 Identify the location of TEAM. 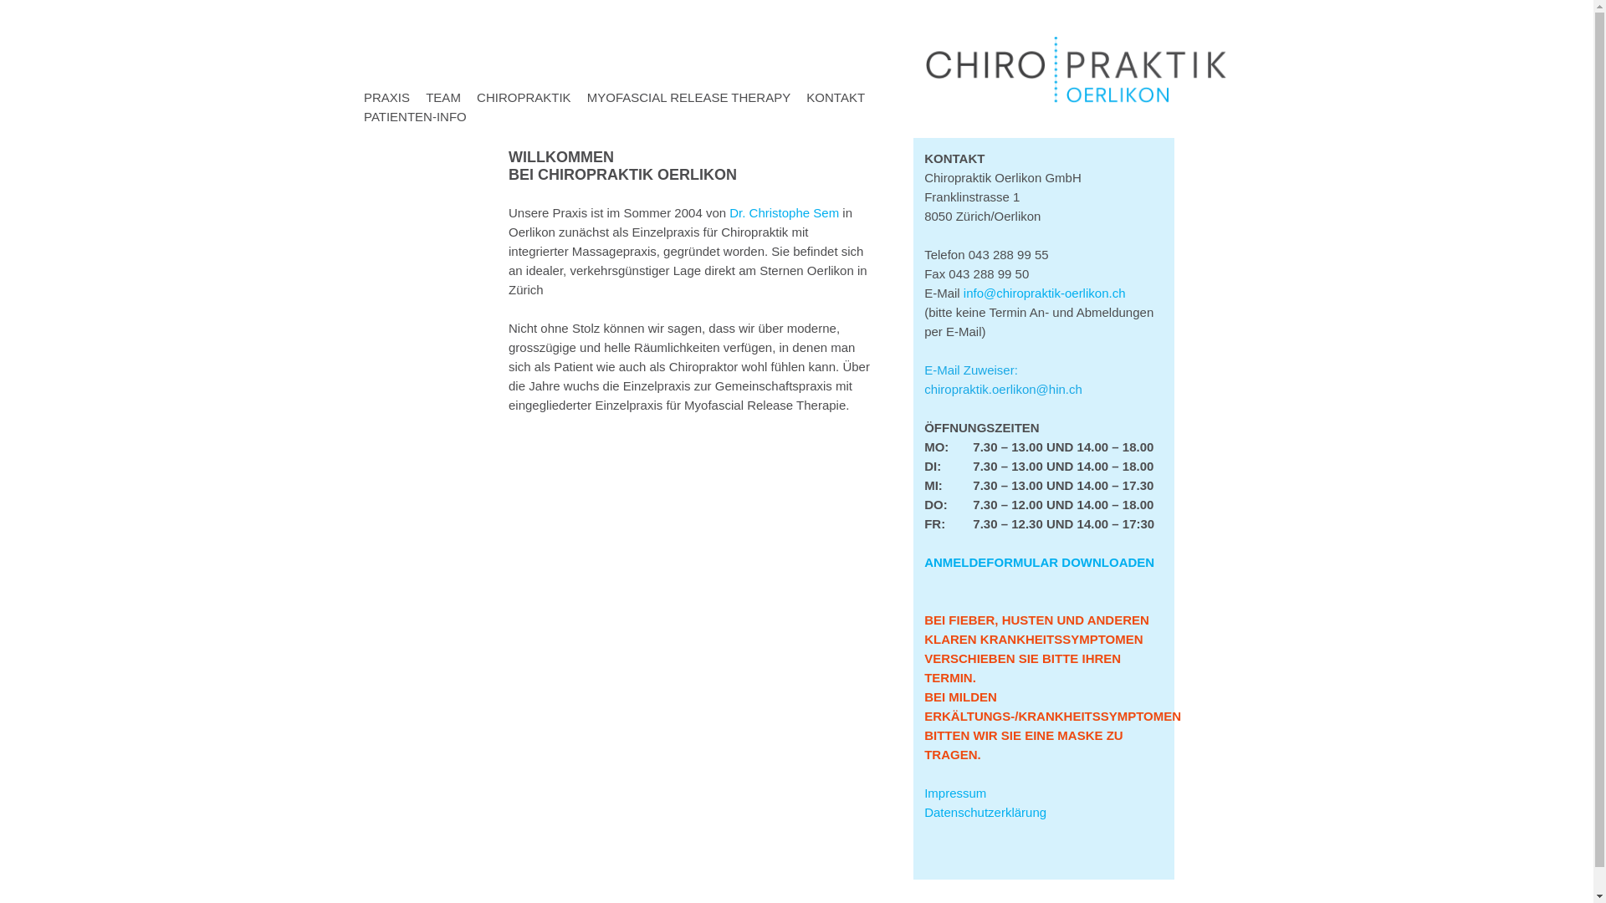
(443, 97).